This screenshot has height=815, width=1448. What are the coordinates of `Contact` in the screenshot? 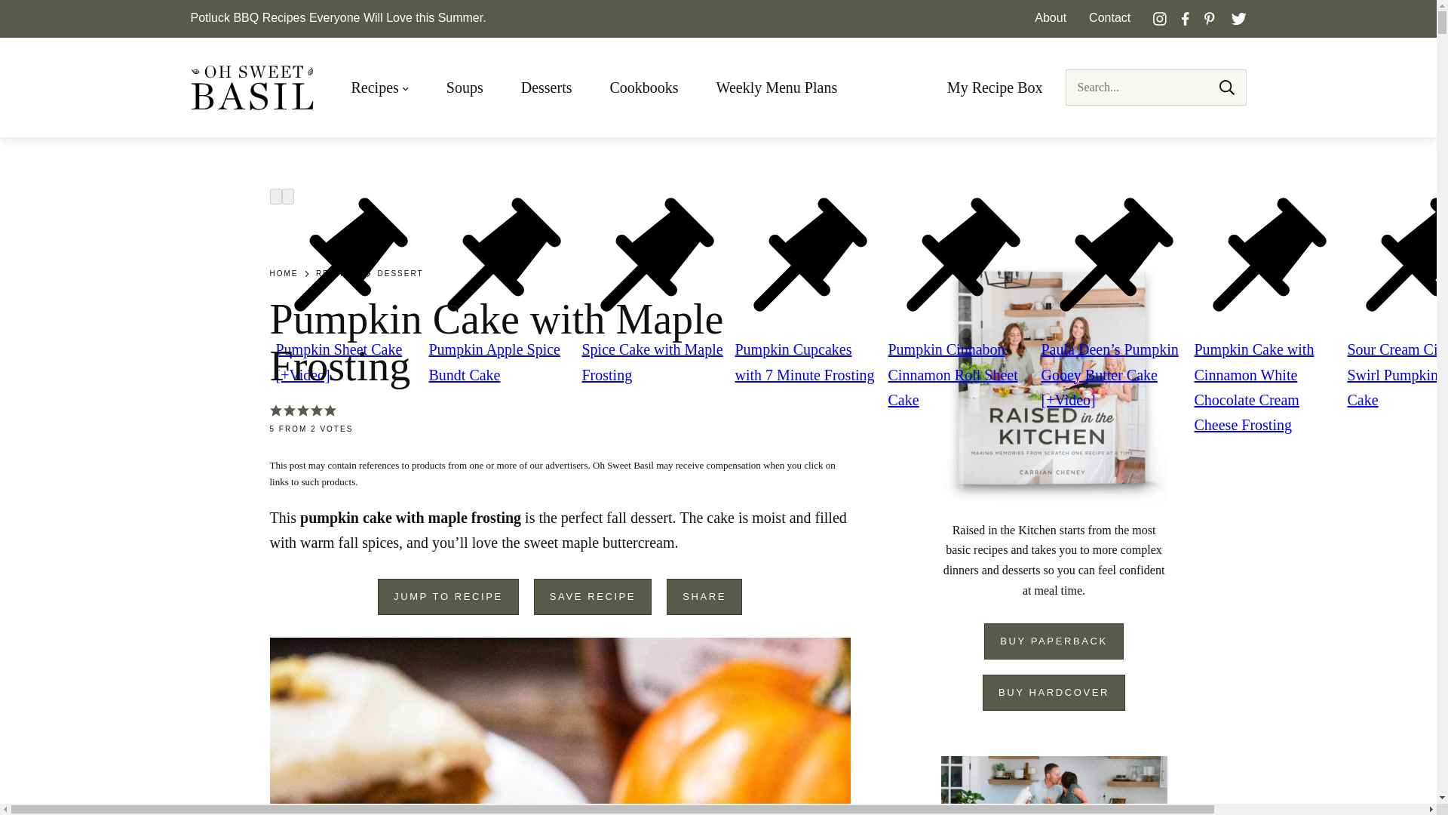 It's located at (1109, 18).